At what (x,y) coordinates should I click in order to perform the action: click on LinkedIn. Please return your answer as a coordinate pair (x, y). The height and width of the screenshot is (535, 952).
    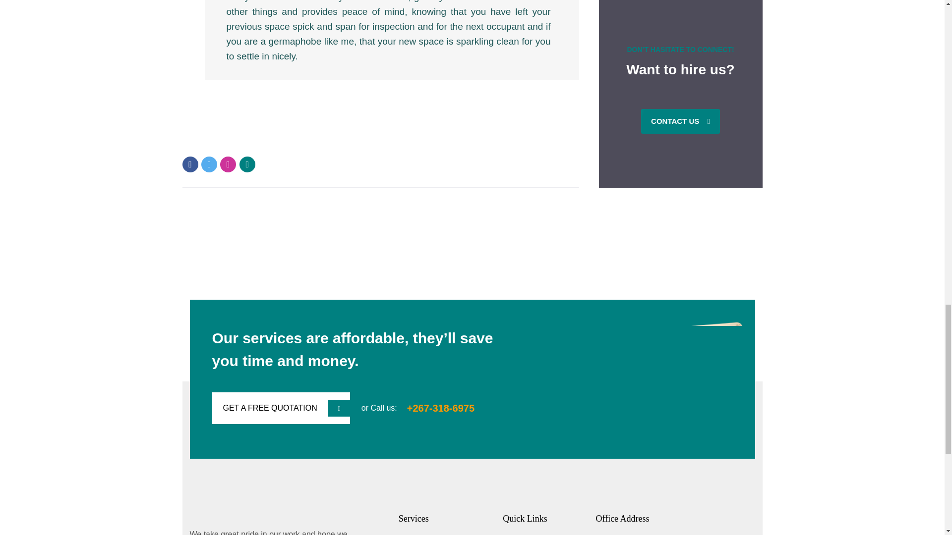
    Looking at the image, I should click on (247, 164).